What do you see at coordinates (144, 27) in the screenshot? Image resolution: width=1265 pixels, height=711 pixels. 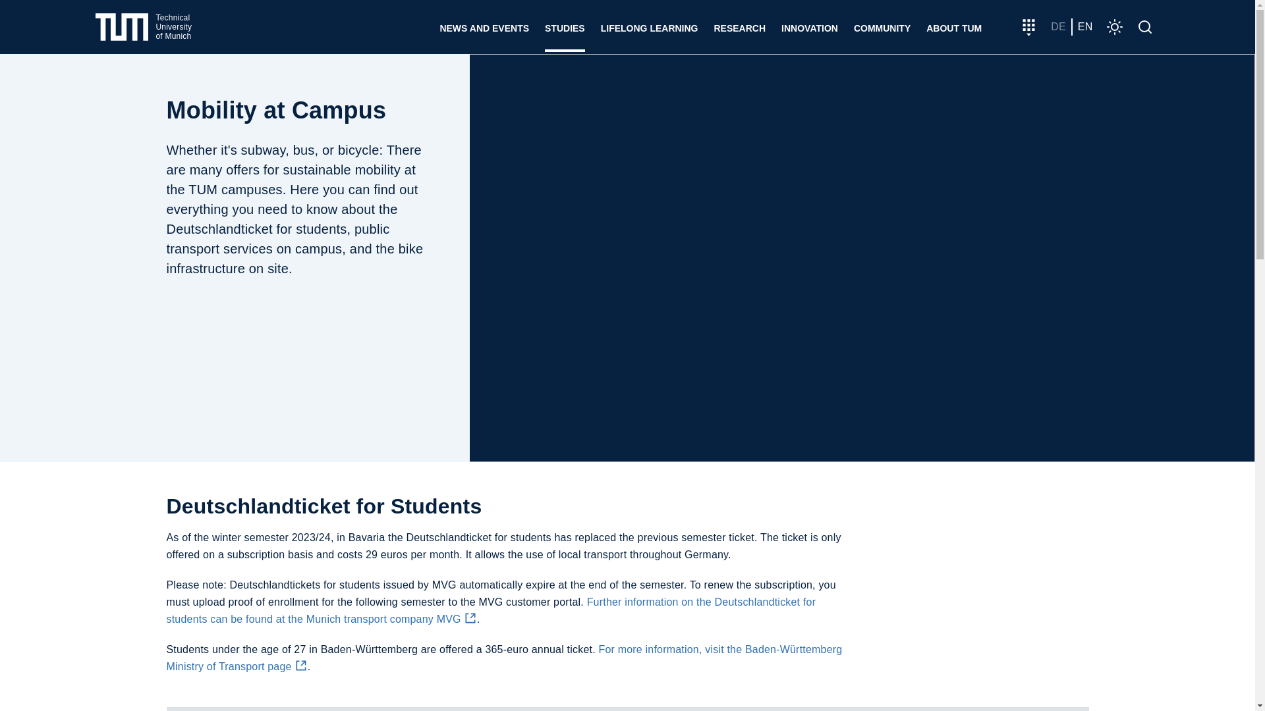 I see `NEWS AND EVENTS` at bounding box center [144, 27].